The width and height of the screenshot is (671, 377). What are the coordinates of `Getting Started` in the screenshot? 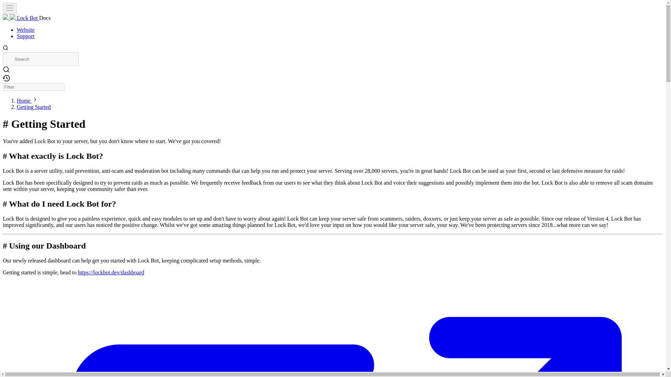 It's located at (34, 107).